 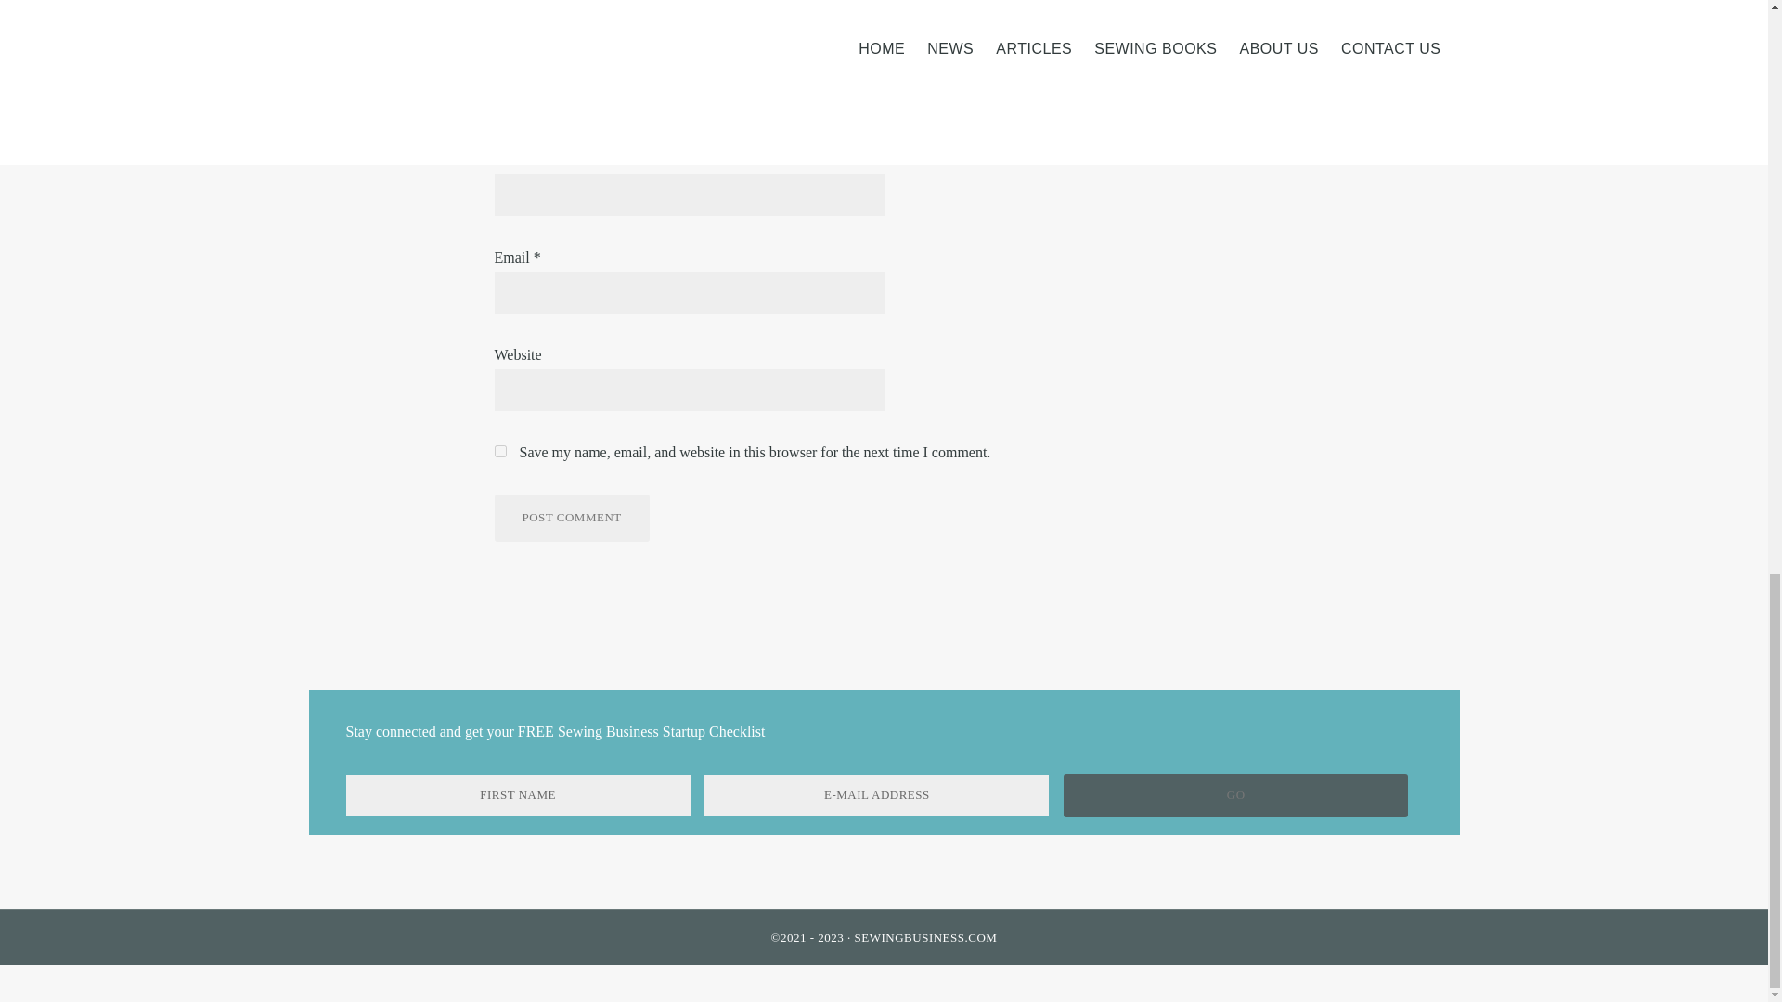 What do you see at coordinates (1235, 795) in the screenshot?
I see `Go` at bounding box center [1235, 795].